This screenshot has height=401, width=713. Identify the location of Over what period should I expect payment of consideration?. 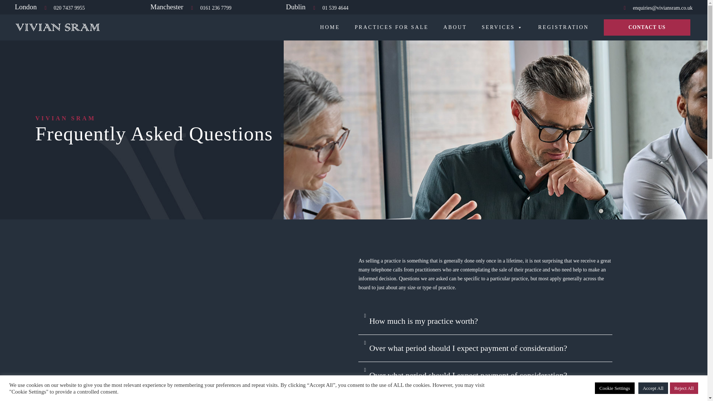
(468, 375).